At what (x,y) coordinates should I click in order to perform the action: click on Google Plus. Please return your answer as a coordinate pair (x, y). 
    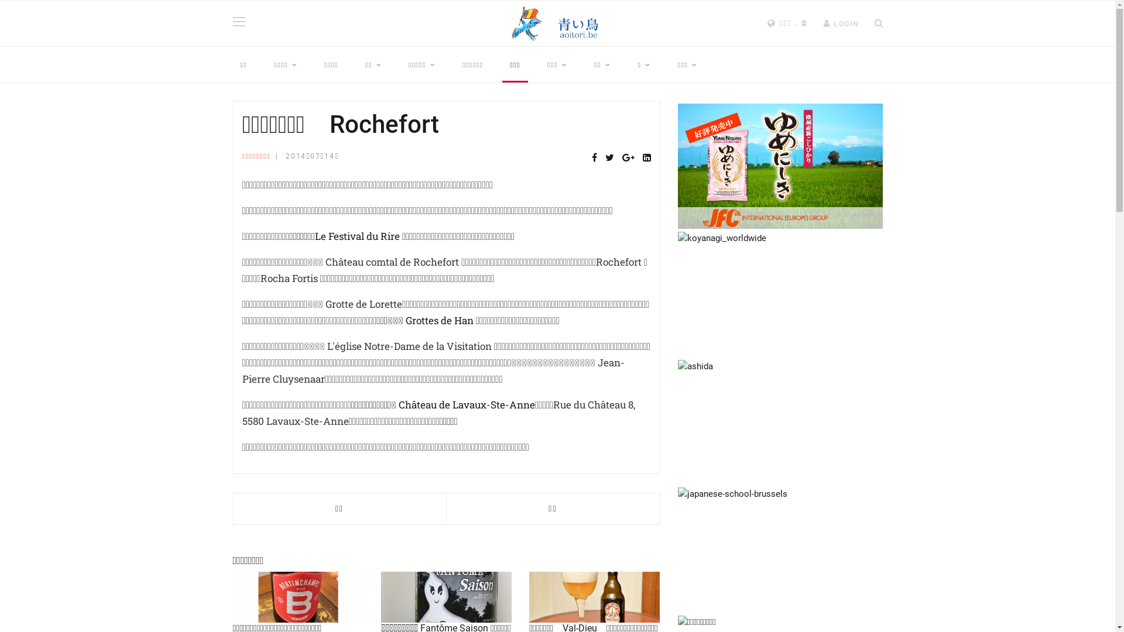
    Looking at the image, I should click on (628, 158).